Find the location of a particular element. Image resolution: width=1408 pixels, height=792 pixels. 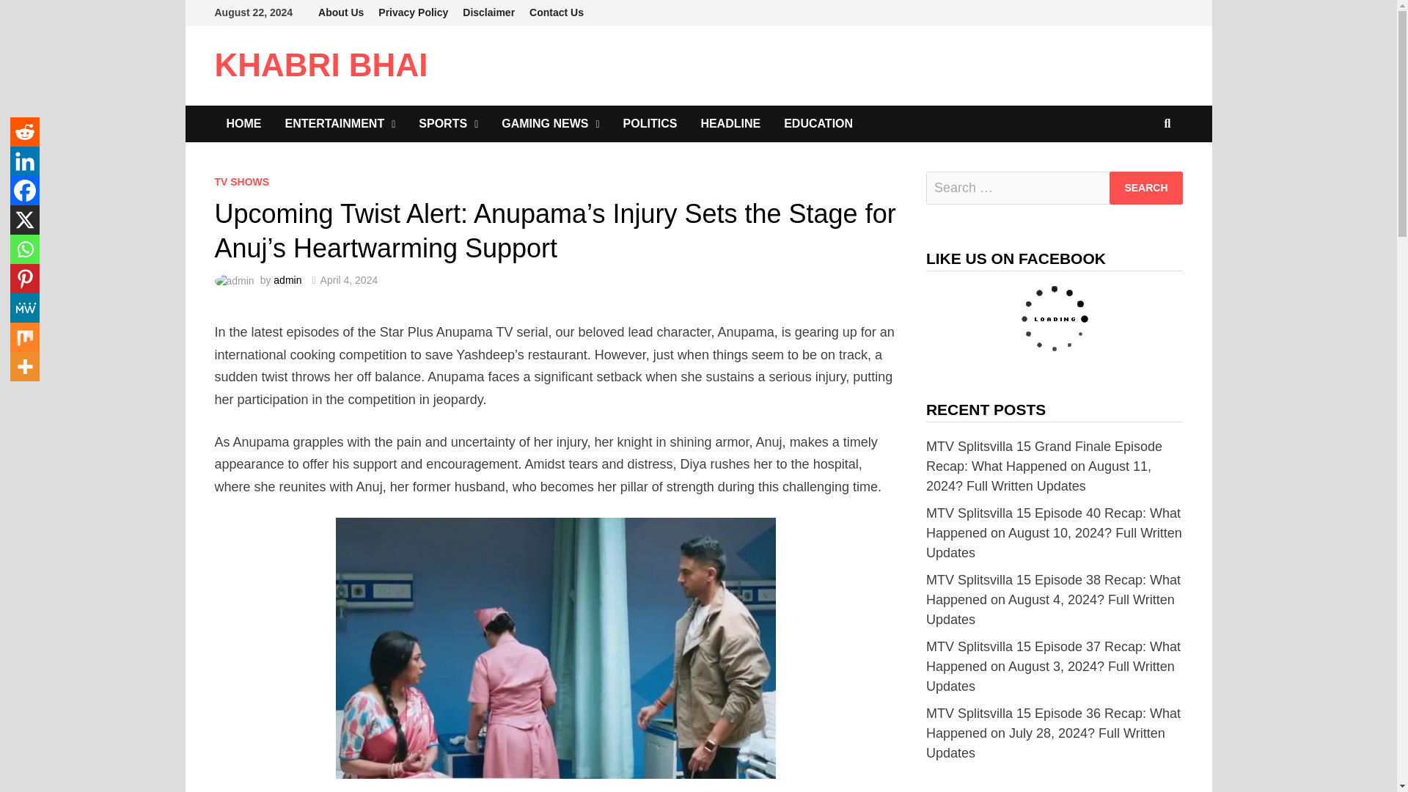

Disclaimer is located at coordinates (488, 12).